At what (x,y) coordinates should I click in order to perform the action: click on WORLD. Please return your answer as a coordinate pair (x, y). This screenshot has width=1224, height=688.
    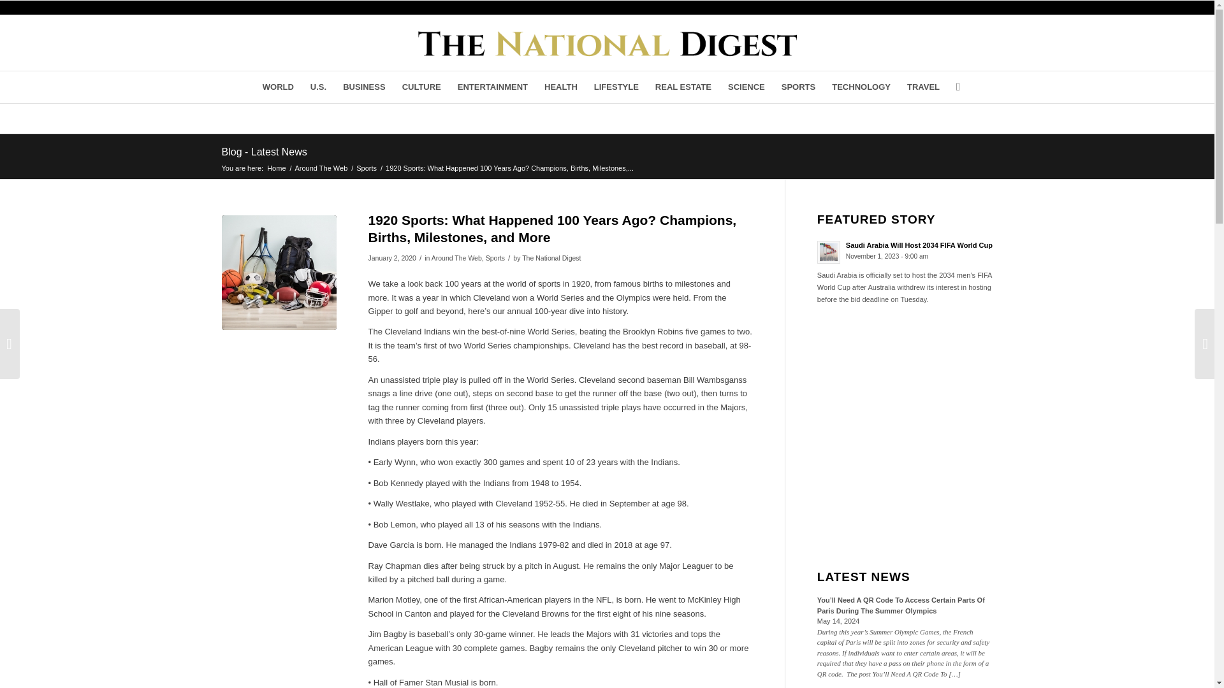
    Looking at the image, I should click on (278, 87).